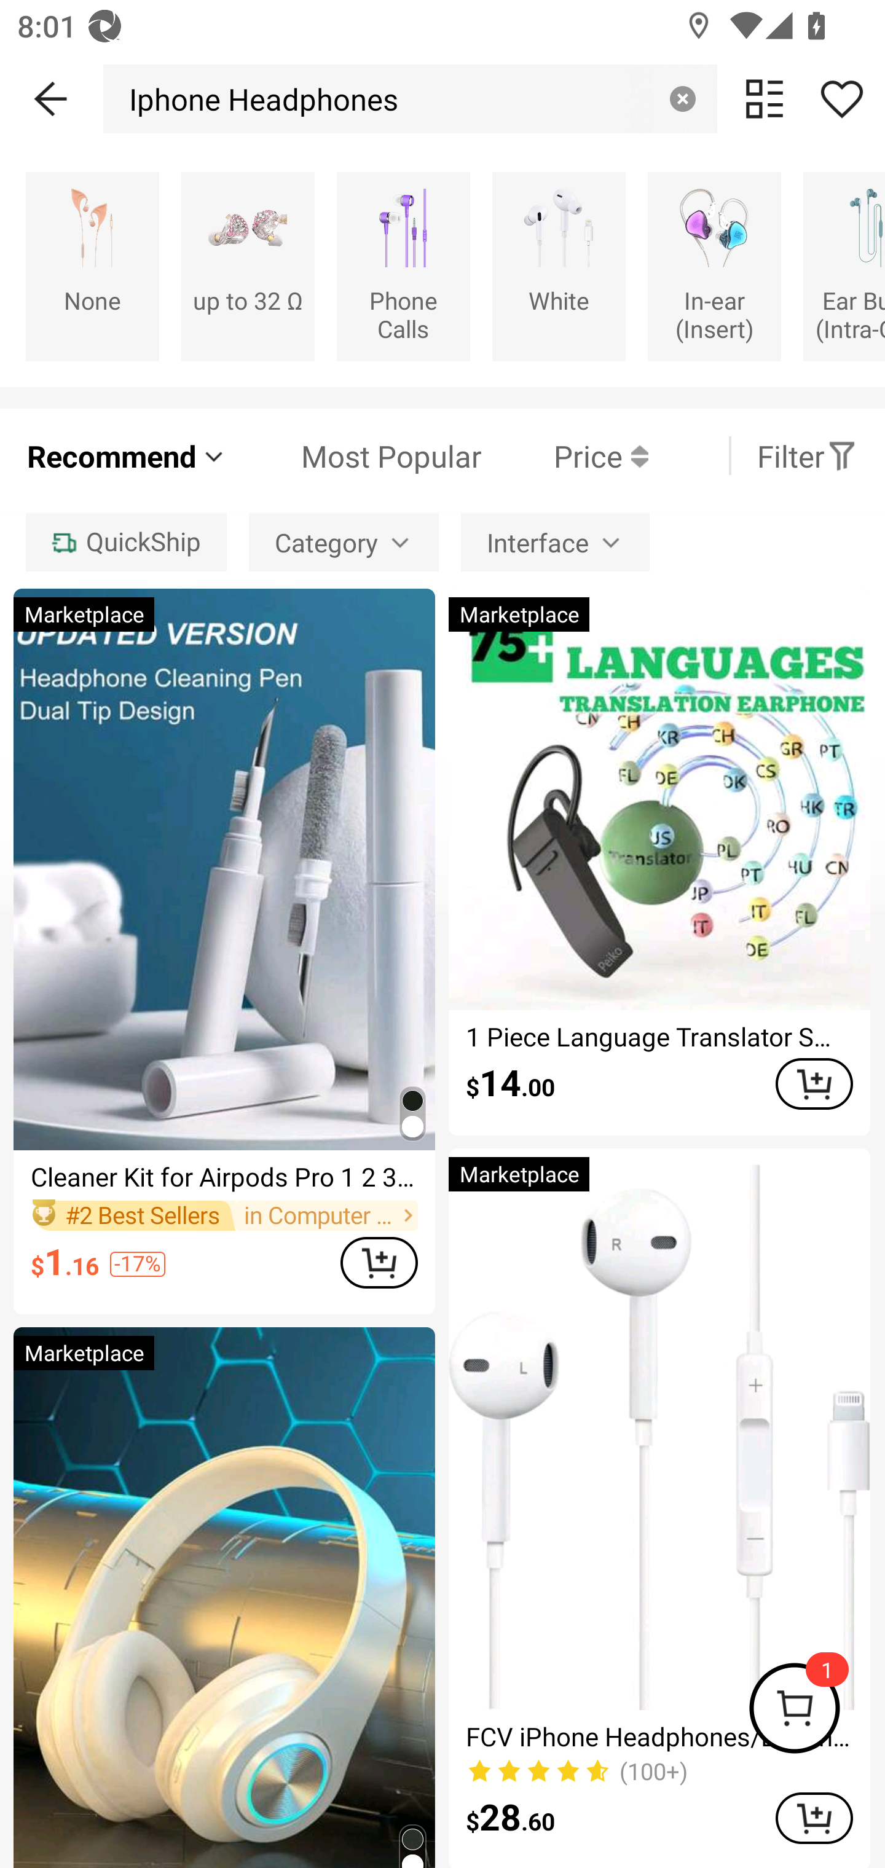  What do you see at coordinates (379, 1262) in the screenshot?
I see `ADD TO CART` at bounding box center [379, 1262].